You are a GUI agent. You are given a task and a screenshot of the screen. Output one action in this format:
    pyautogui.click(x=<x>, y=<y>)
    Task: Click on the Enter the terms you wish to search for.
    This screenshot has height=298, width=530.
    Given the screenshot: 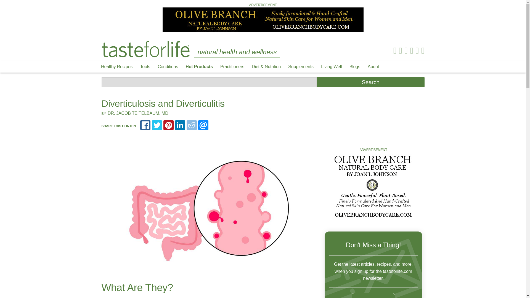 What is the action you would take?
    pyautogui.click(x=209, y=82)
    